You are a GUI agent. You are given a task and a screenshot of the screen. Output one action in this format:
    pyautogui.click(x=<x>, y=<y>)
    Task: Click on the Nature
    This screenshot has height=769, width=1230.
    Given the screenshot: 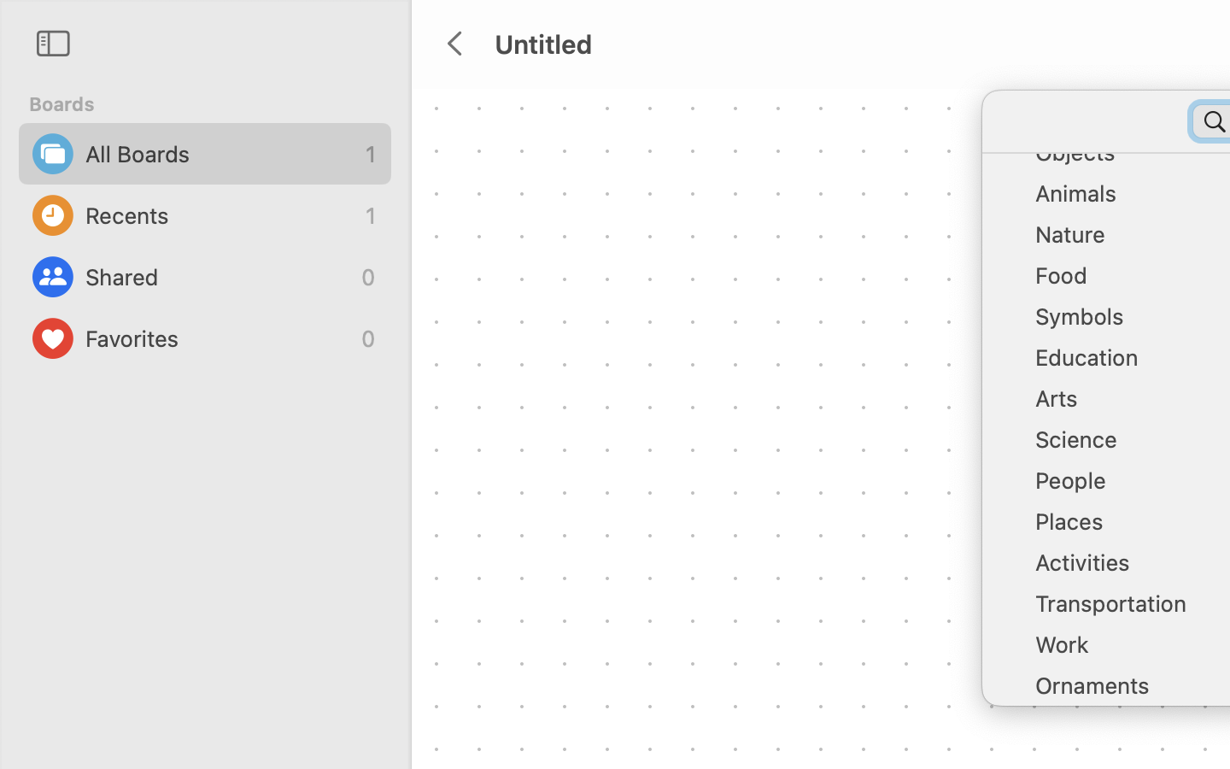 What is the action you would take?
    pyautogui.click(x=1127, y=241)
    